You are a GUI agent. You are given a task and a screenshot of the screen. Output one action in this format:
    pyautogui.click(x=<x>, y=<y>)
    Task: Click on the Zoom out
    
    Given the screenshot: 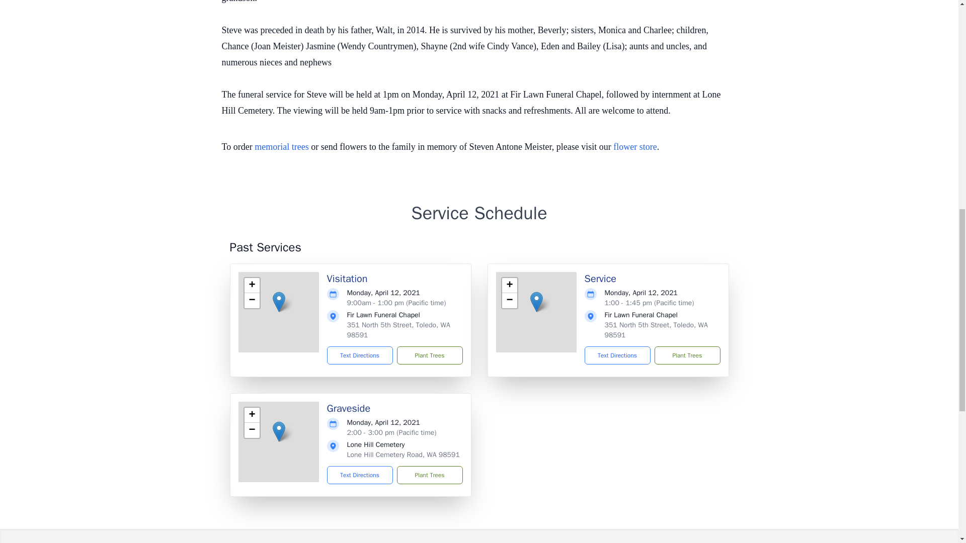 What is the action you would take?
    pyautogui.click(x=252, y=301)
    